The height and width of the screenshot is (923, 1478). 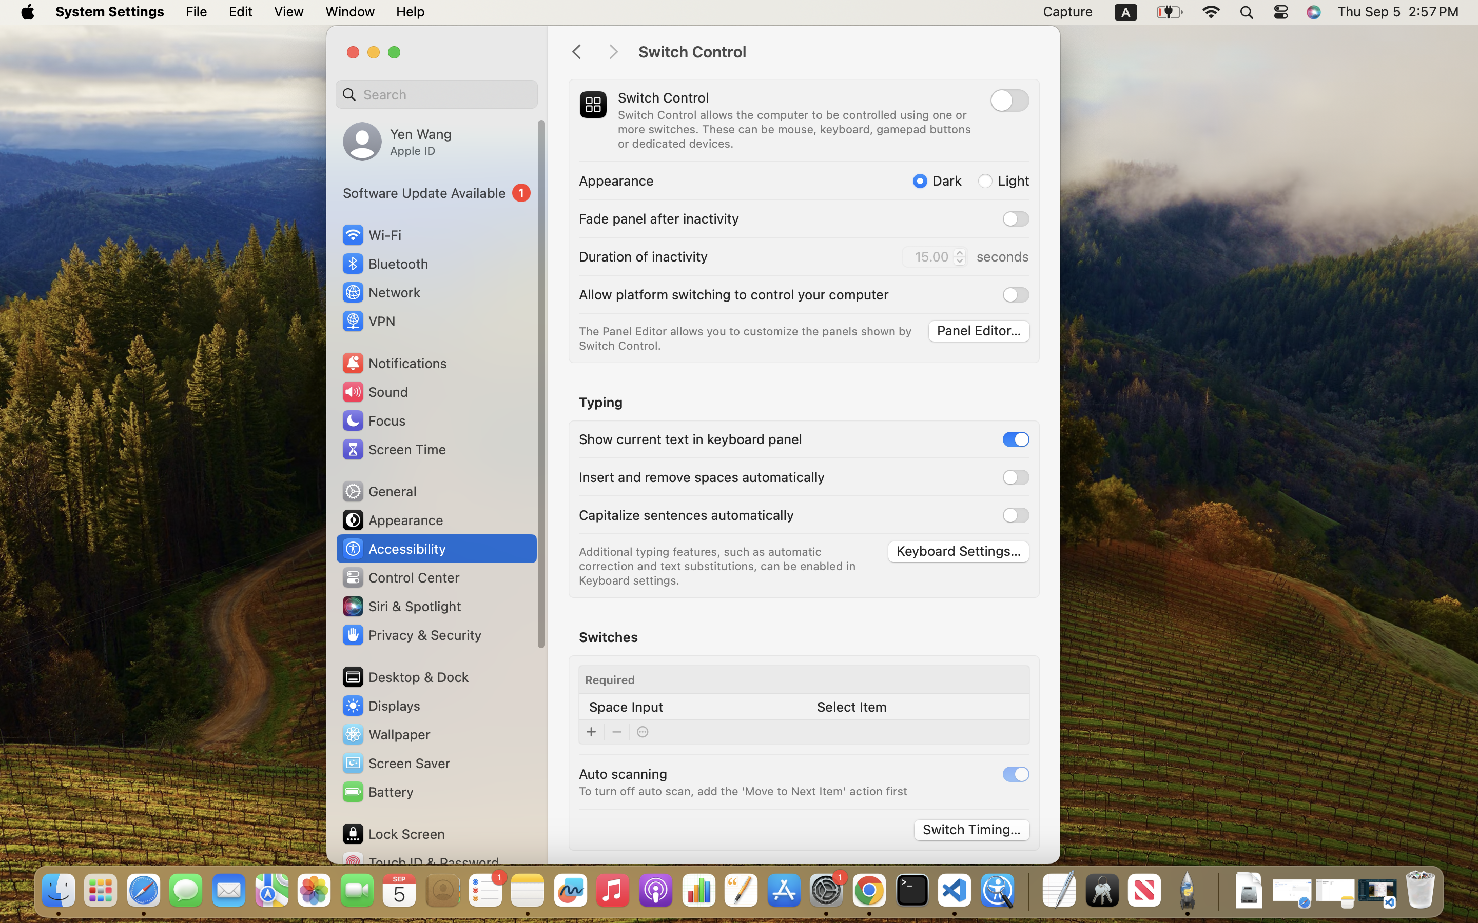 I want to click on VPN, so click(x=368, y=321).